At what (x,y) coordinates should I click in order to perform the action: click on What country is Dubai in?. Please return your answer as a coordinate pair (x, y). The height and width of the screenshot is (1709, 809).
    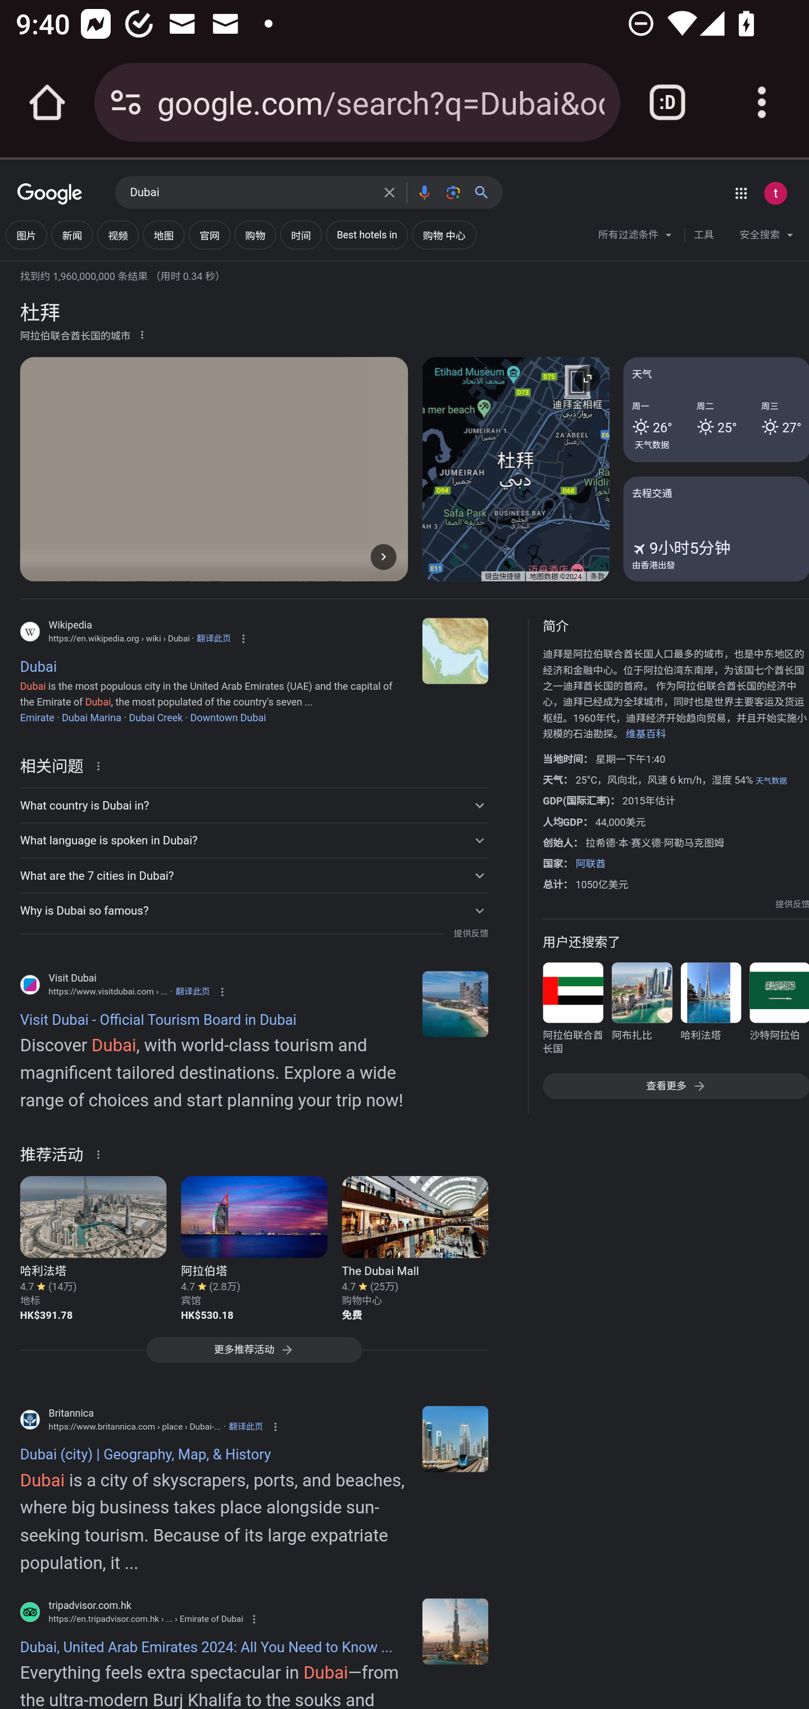
    Looking at the image, I should click on (253, 806).